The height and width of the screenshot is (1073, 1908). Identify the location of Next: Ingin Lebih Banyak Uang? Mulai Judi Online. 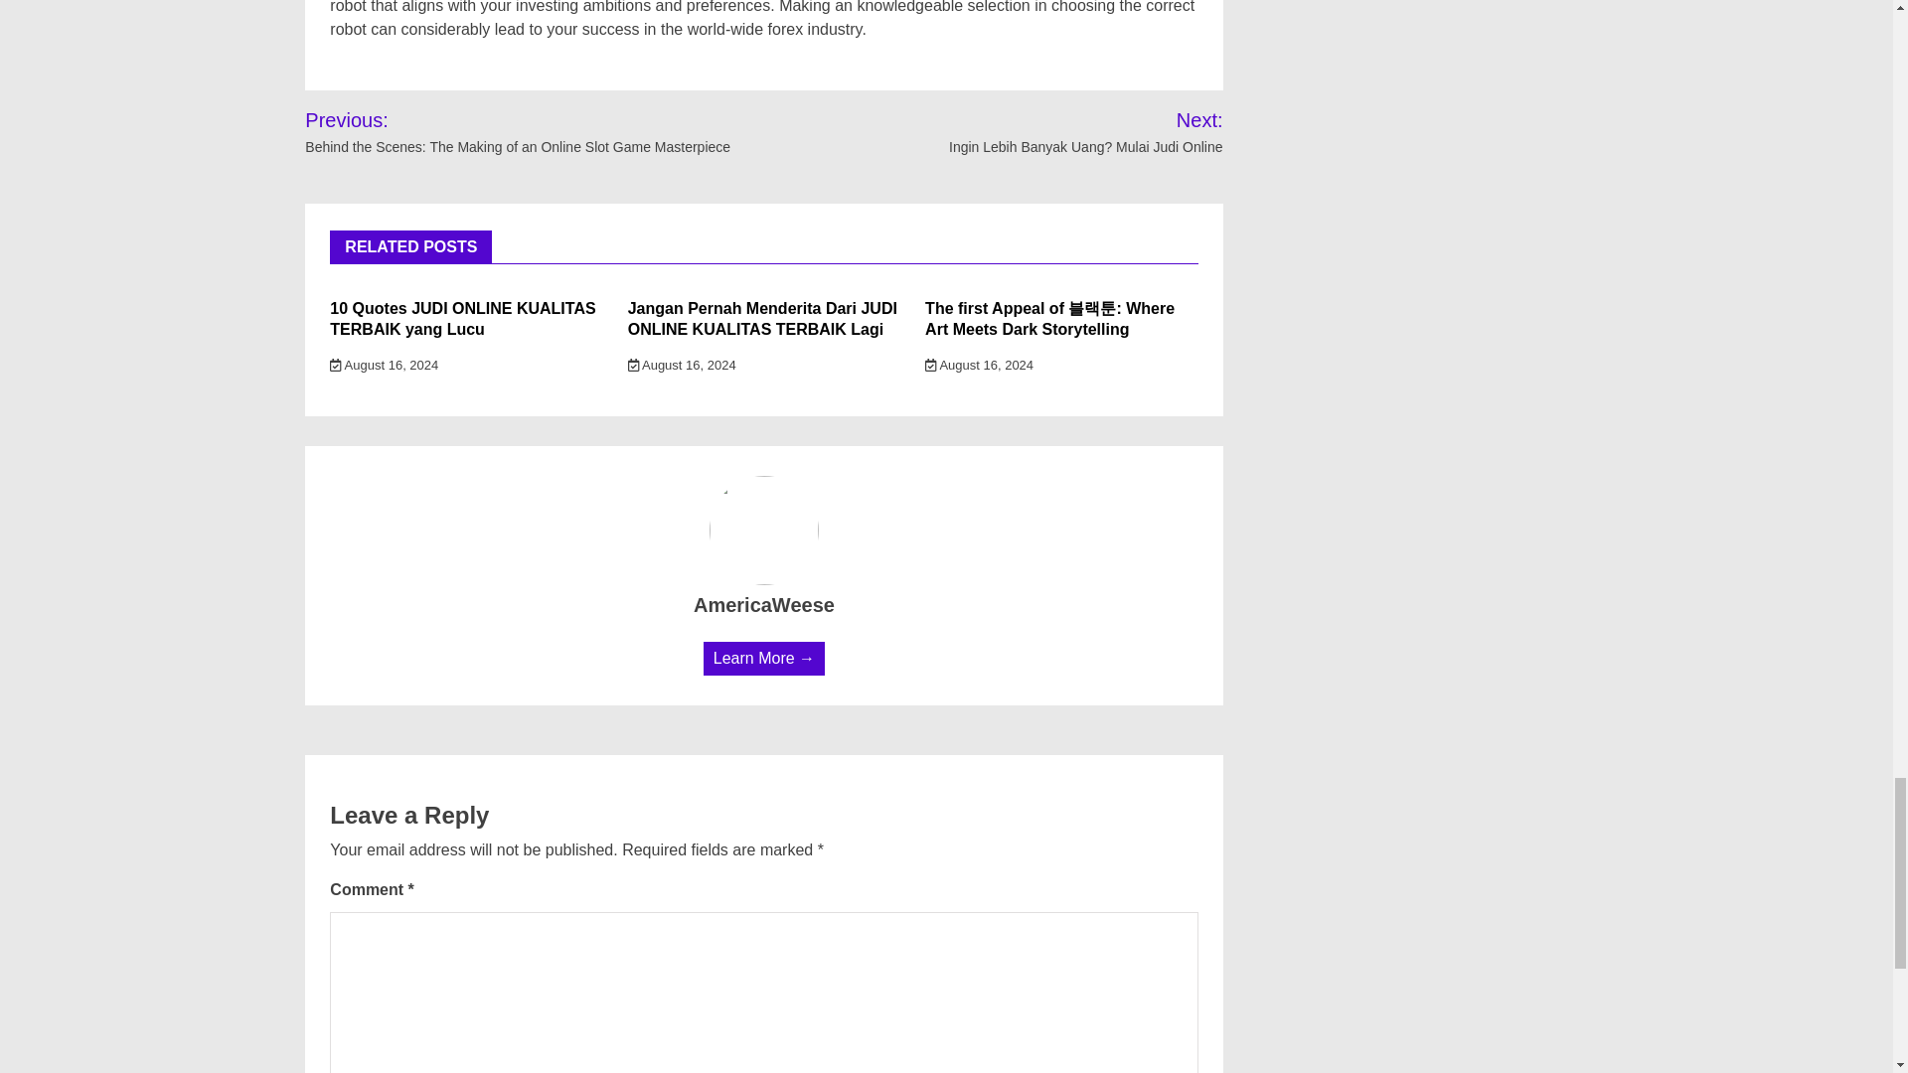
(1060, 131).